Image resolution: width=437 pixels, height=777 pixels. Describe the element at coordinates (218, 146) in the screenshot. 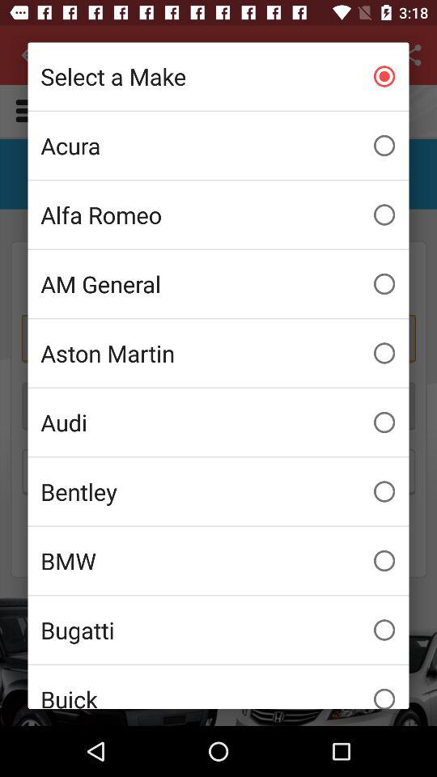

I see `select icon below select a make item` at that location.